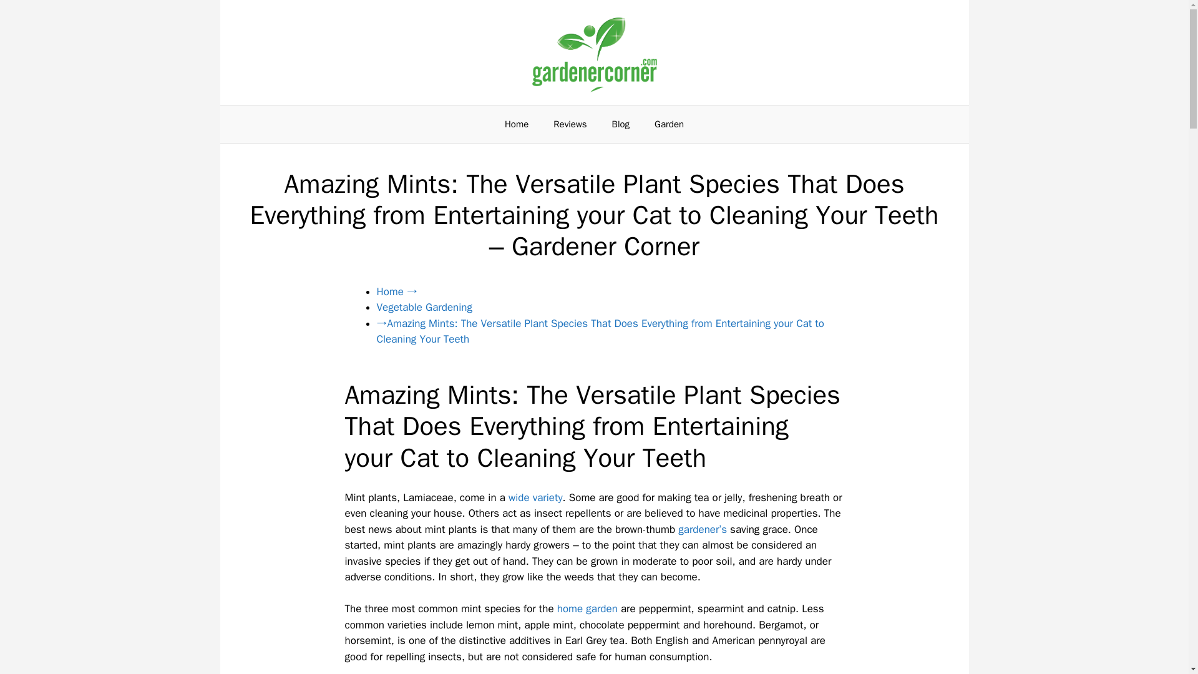  Describe the element at coordinates (517, 124) in the screenshot. I see `Home` at that location.